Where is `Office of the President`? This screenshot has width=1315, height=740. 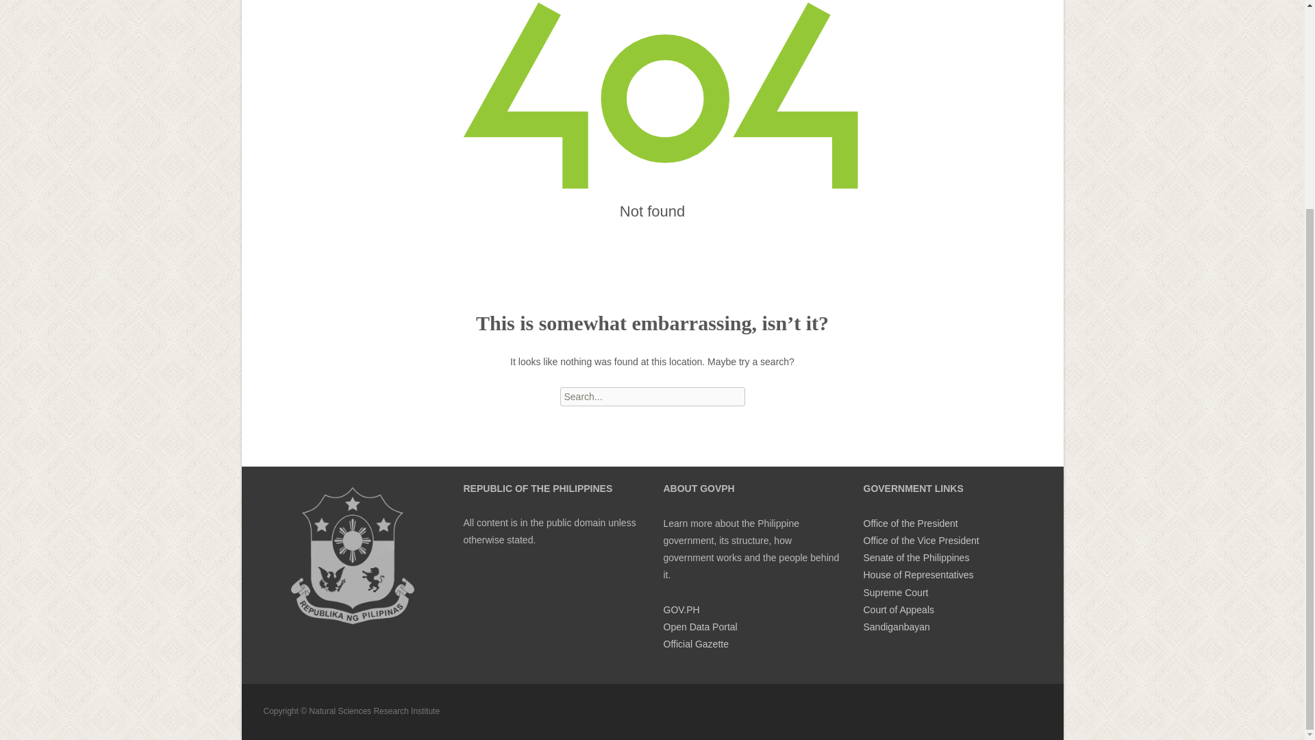 Office of the President is located at coordinates (910, 523).